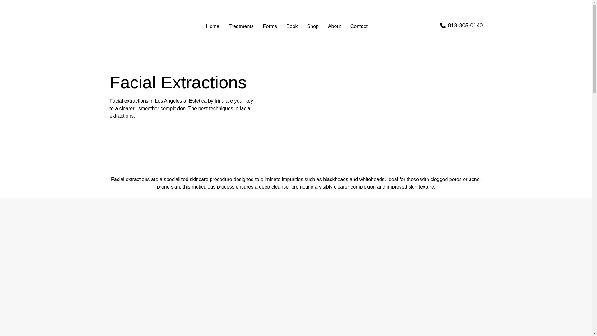 The image size is (597, 336). I want to click on About, so click(335, 26).